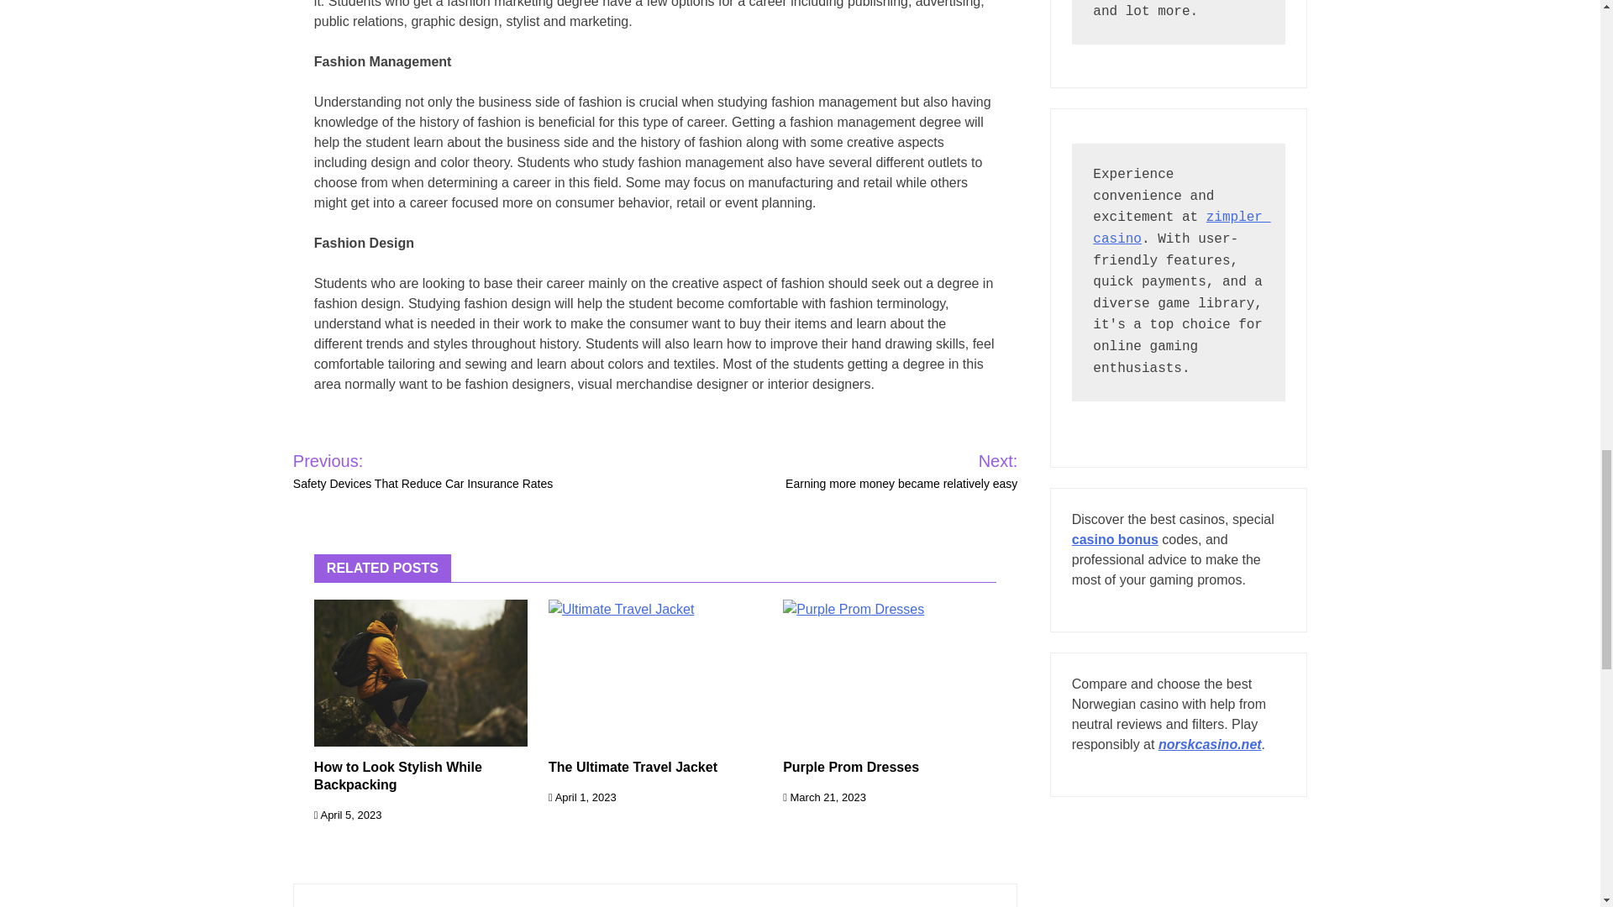  What do you see at coordinates (850, 768) in the screenshot?
I see `Purple Prom Dresses` at bounding box center [850, 768].